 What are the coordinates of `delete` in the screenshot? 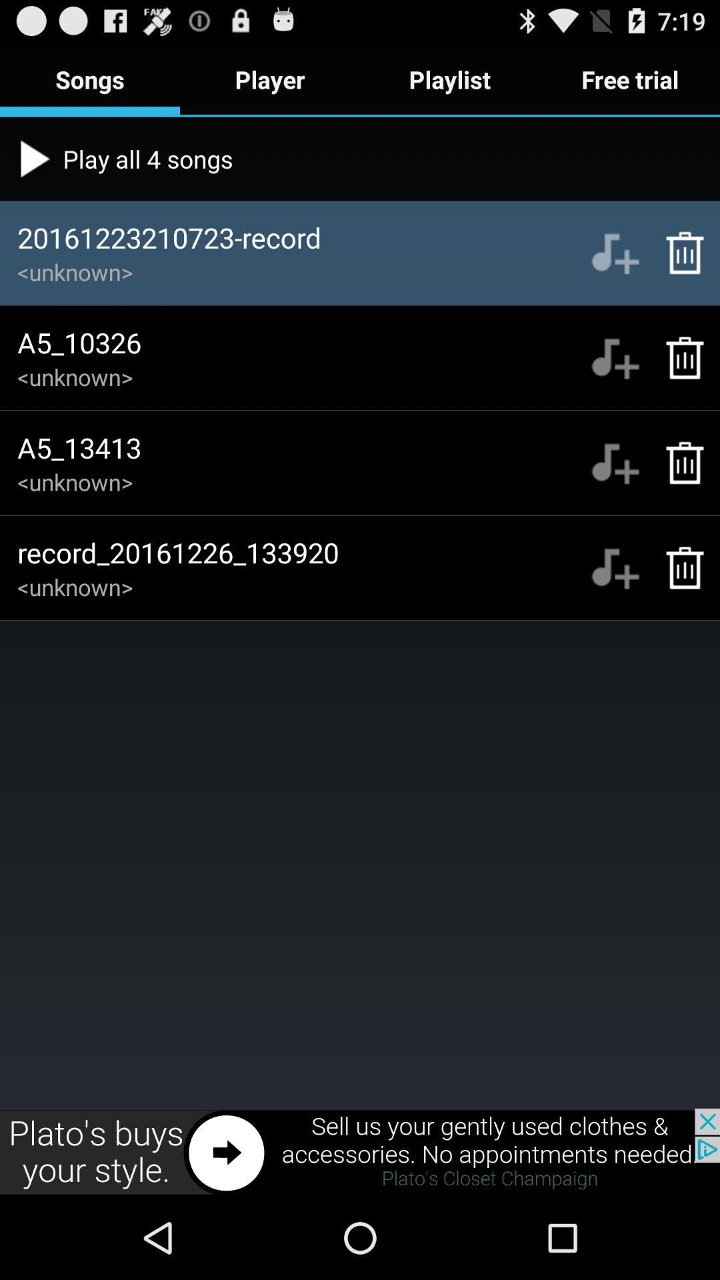 It's located at (677, 357).